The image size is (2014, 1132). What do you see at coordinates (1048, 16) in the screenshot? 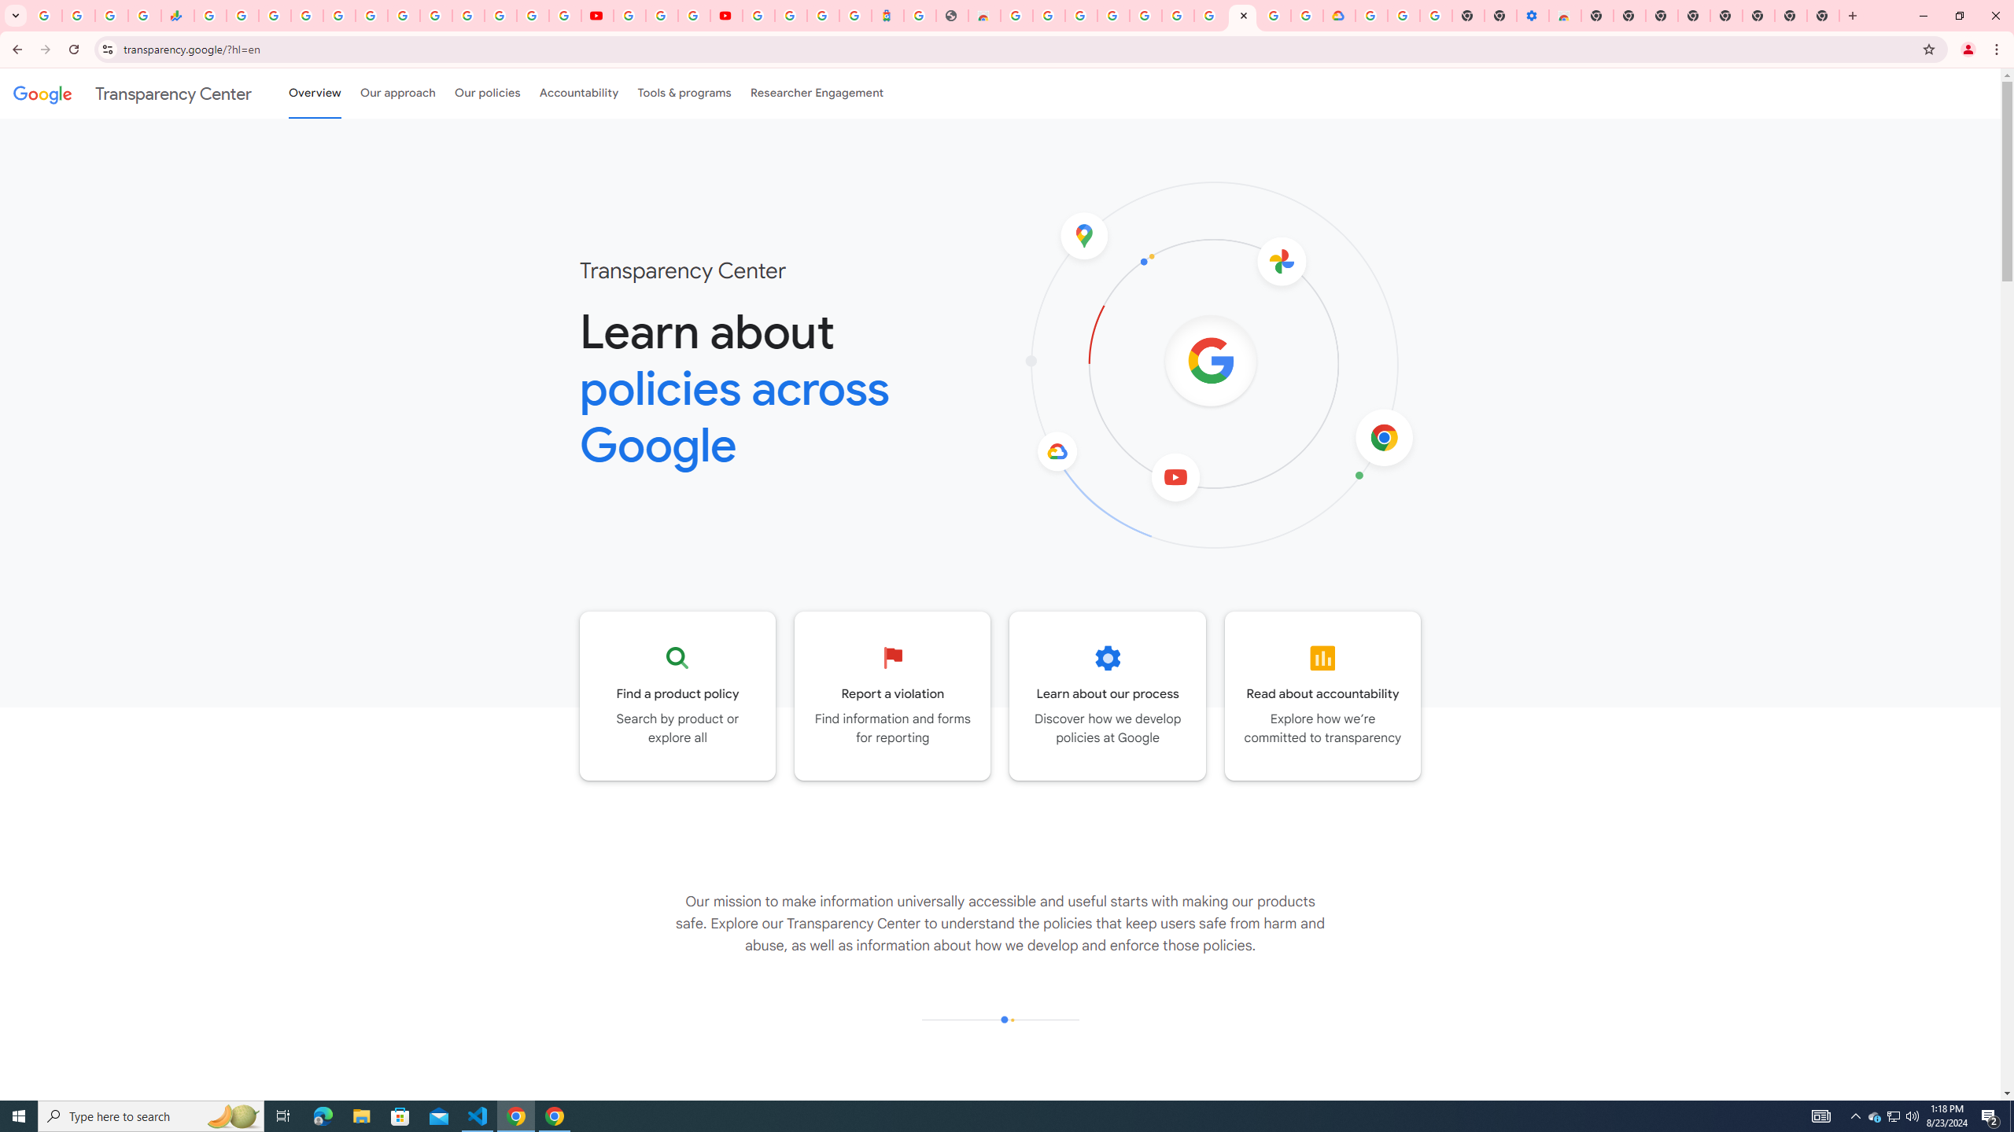
I see `Create your Google Account` at bounding box center [1048, 16].